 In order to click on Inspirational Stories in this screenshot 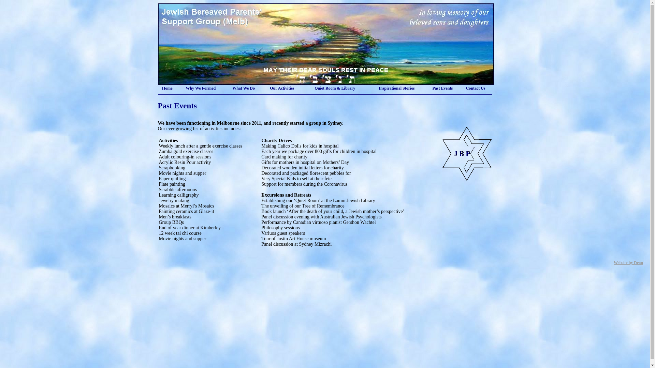, I will do `click(396, 88)`.